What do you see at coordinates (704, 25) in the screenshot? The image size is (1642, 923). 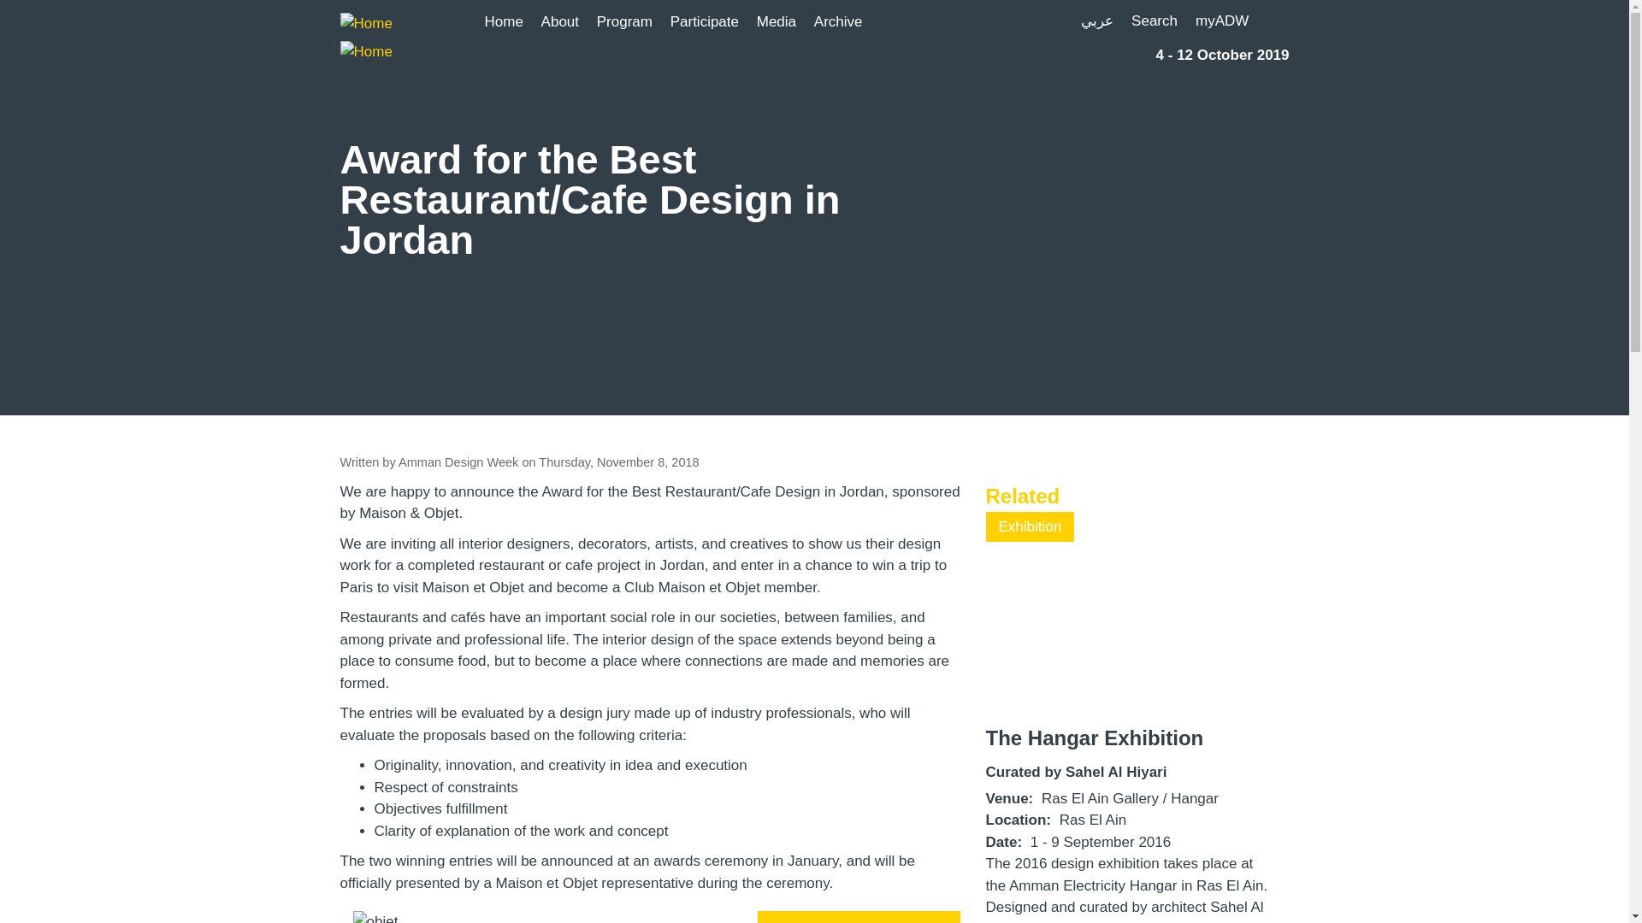 I see `Participate` at bounding box center [704, 25].